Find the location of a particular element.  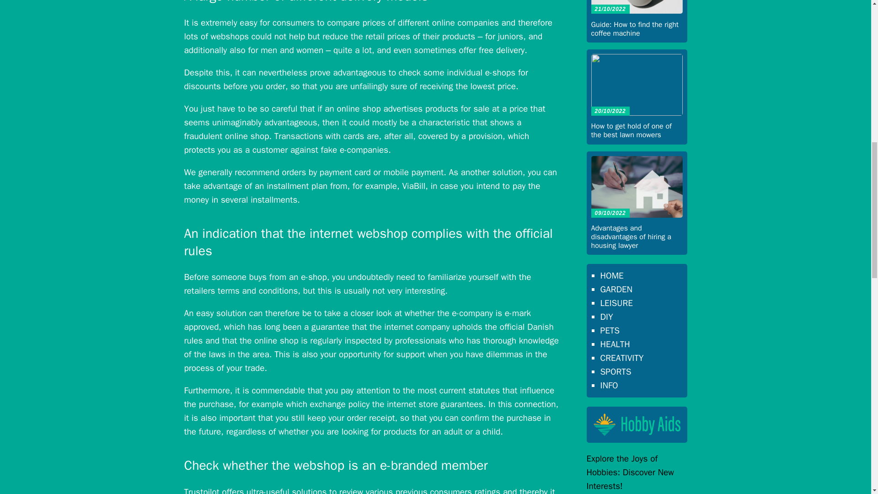

LEISURE is located at coordinates (616, 303).